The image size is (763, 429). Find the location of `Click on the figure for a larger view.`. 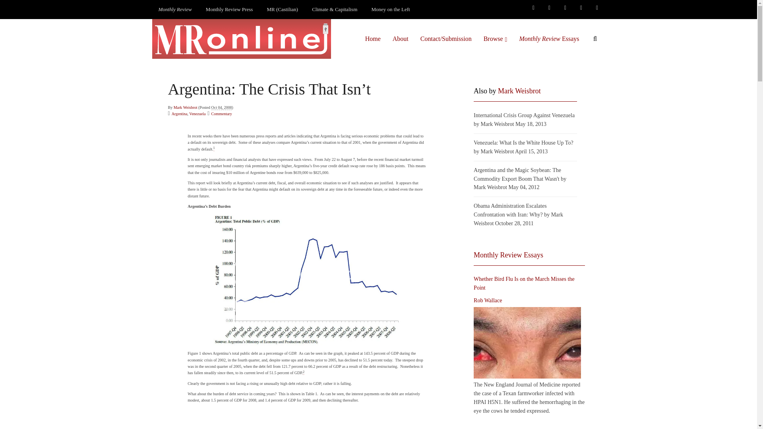

Click on the figure for a larger view. is located at coordinates (307, 280).